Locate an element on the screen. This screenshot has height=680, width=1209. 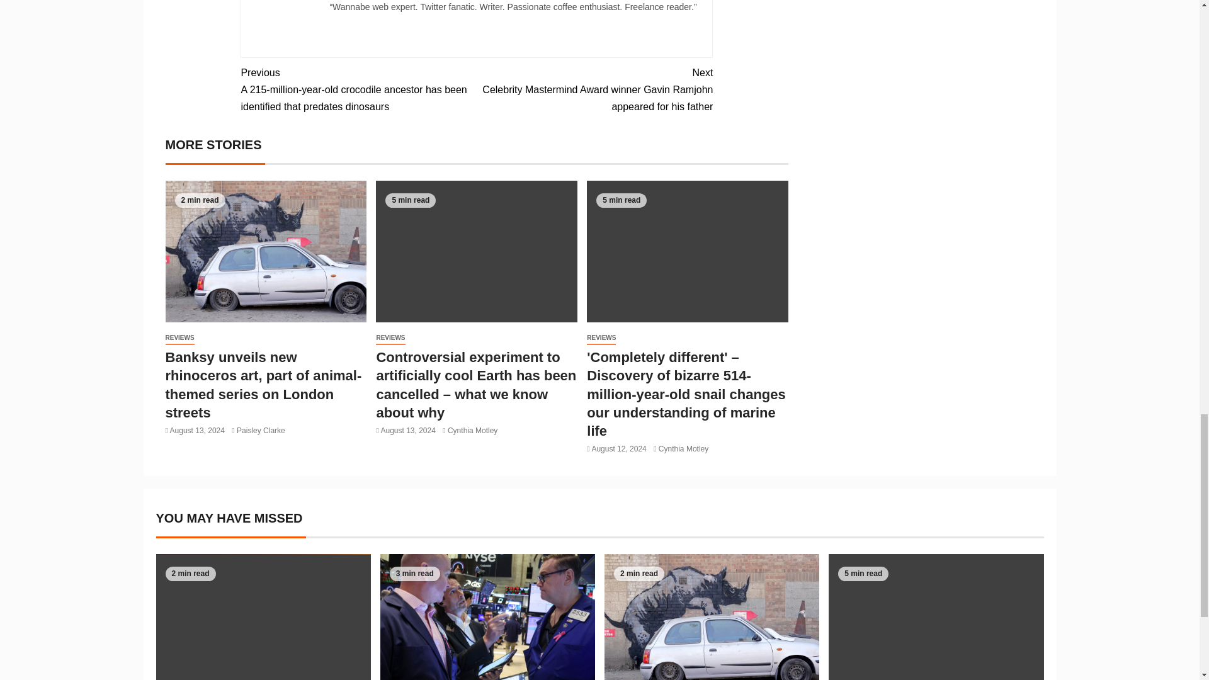
REVIEWS is located at coordinates (179, 338).